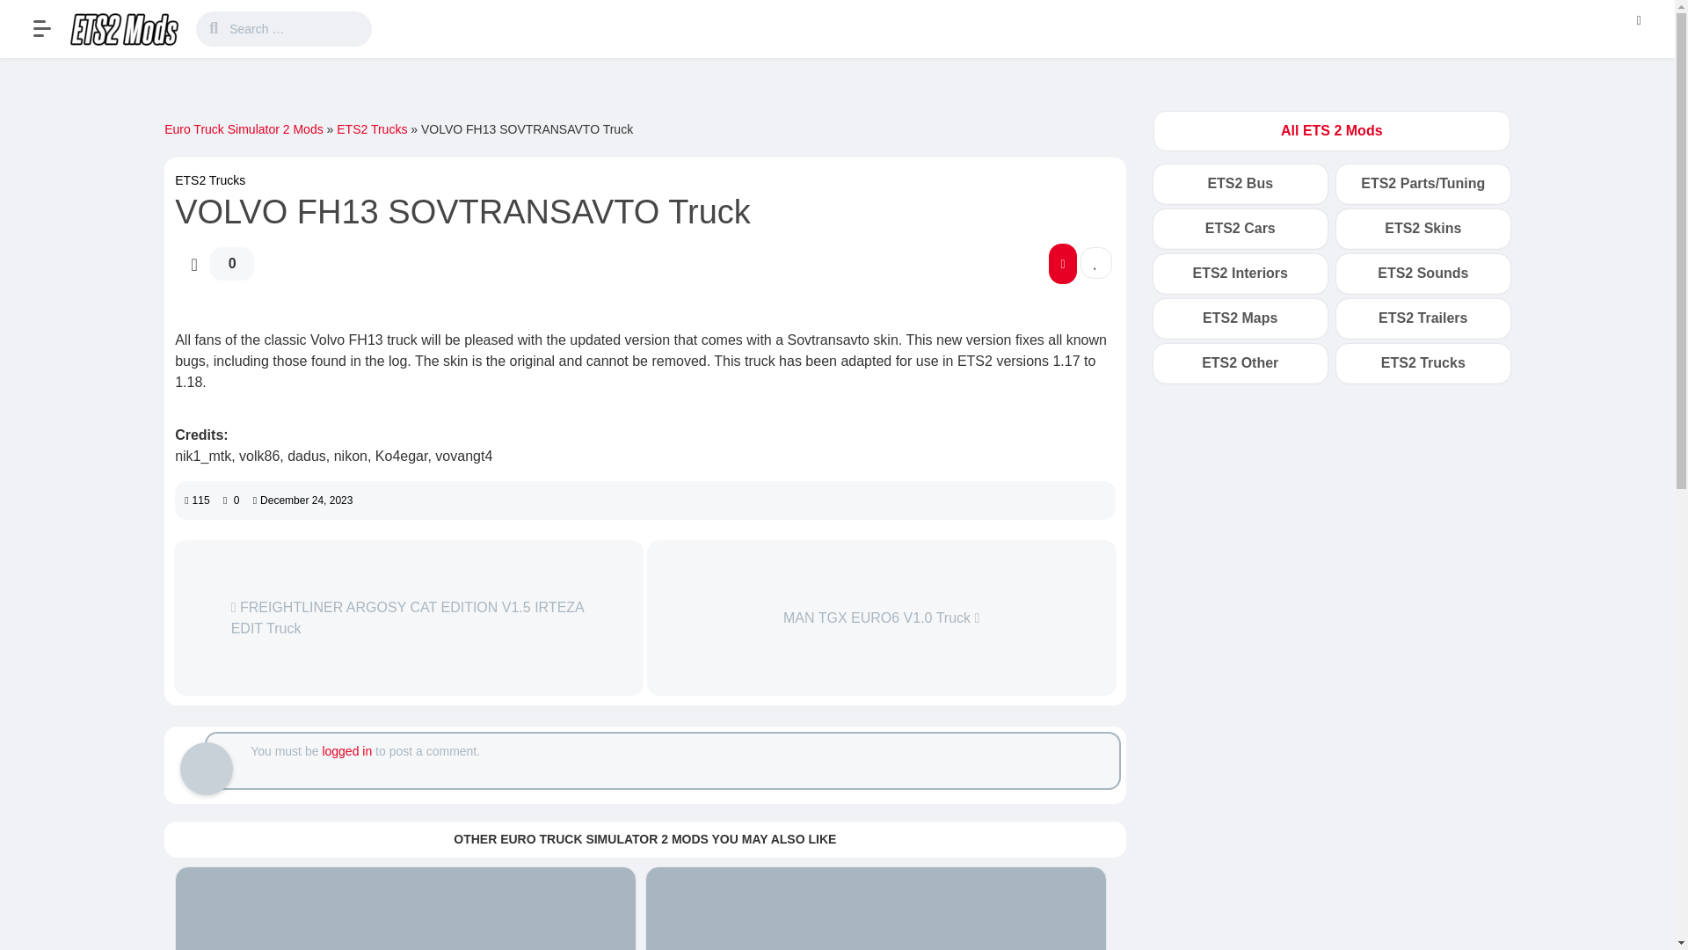 Image resolution: width=1688 pixels, height=950 pixels. What do you see at coordinates (405, 909) in the screenshot?
I see `FREIGHTLINER CASCADIA  1.31.X TRUCK MOD` at bounding box center [405, 909].